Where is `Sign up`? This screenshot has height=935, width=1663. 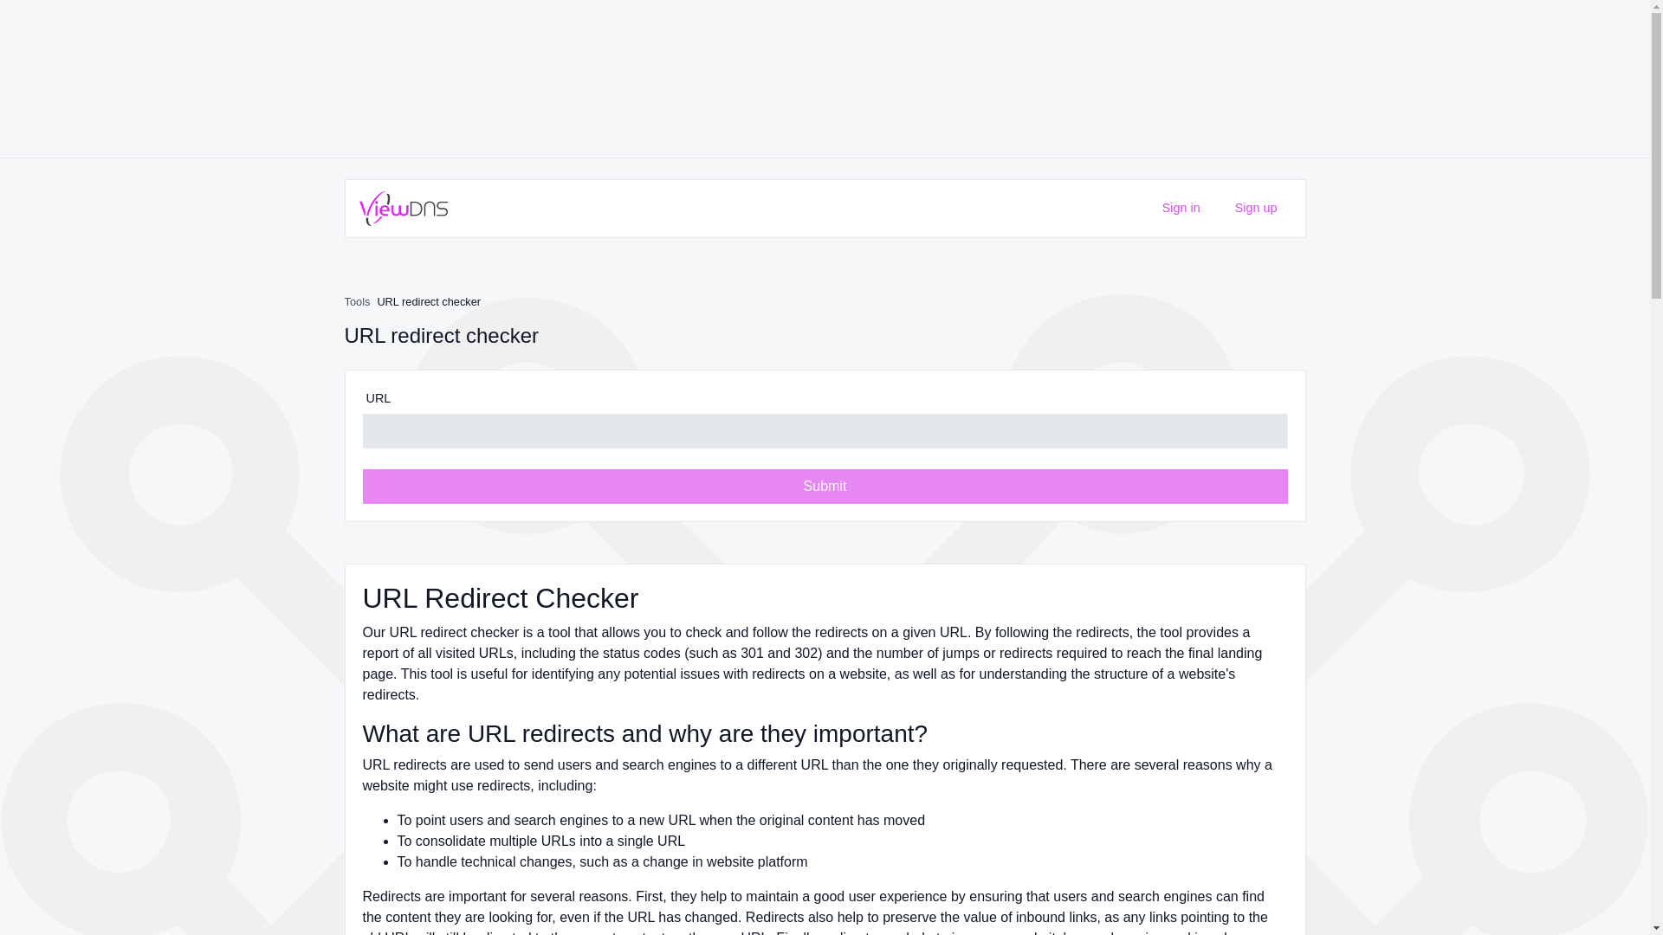 Sign up is located at coordinates (1252, 208).